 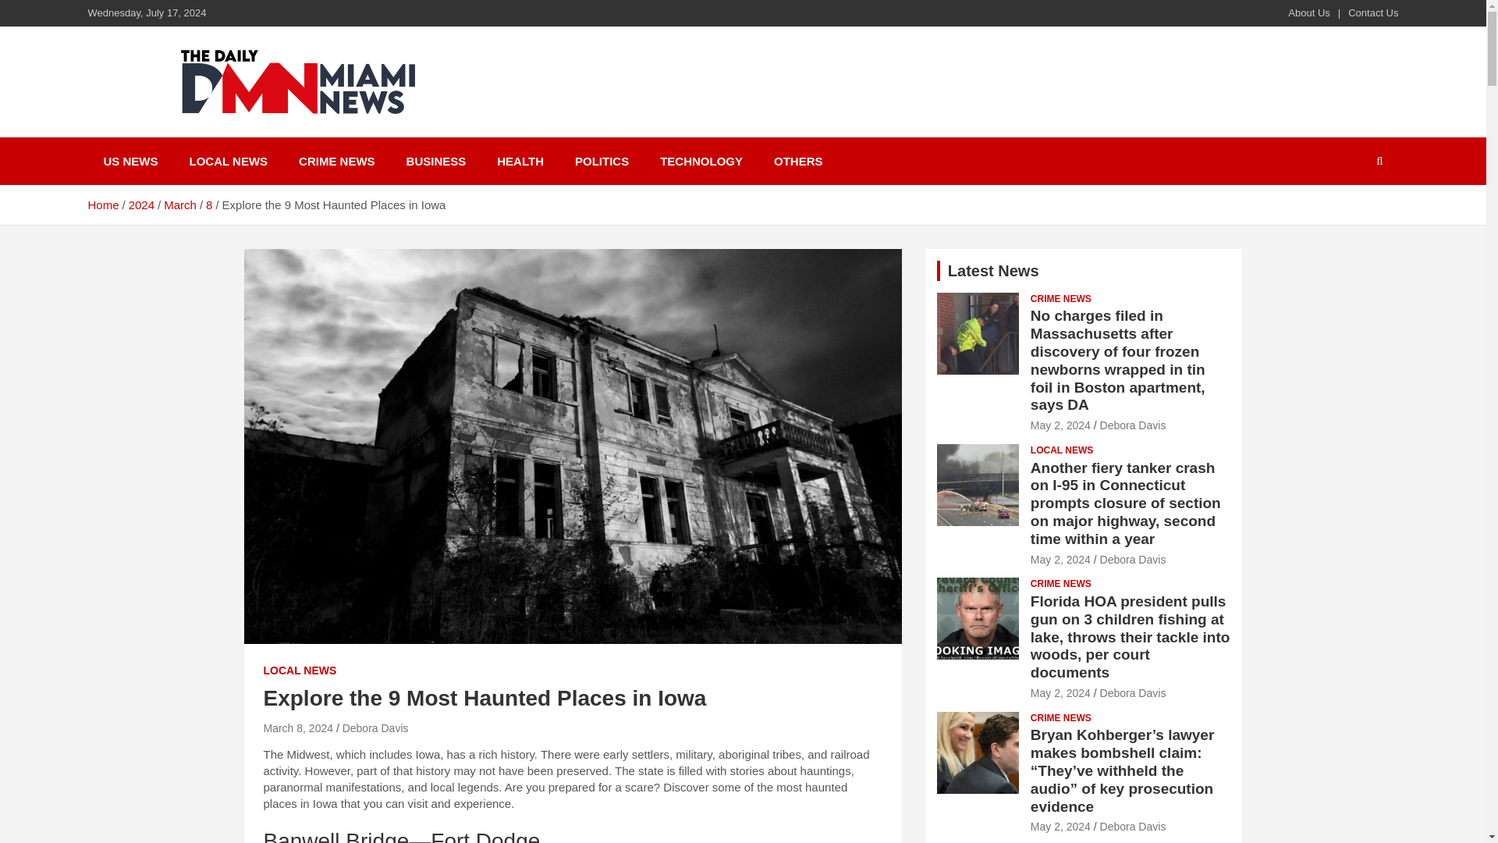 I want to click on LOCAL NEWS, so click(x=229, y=161).